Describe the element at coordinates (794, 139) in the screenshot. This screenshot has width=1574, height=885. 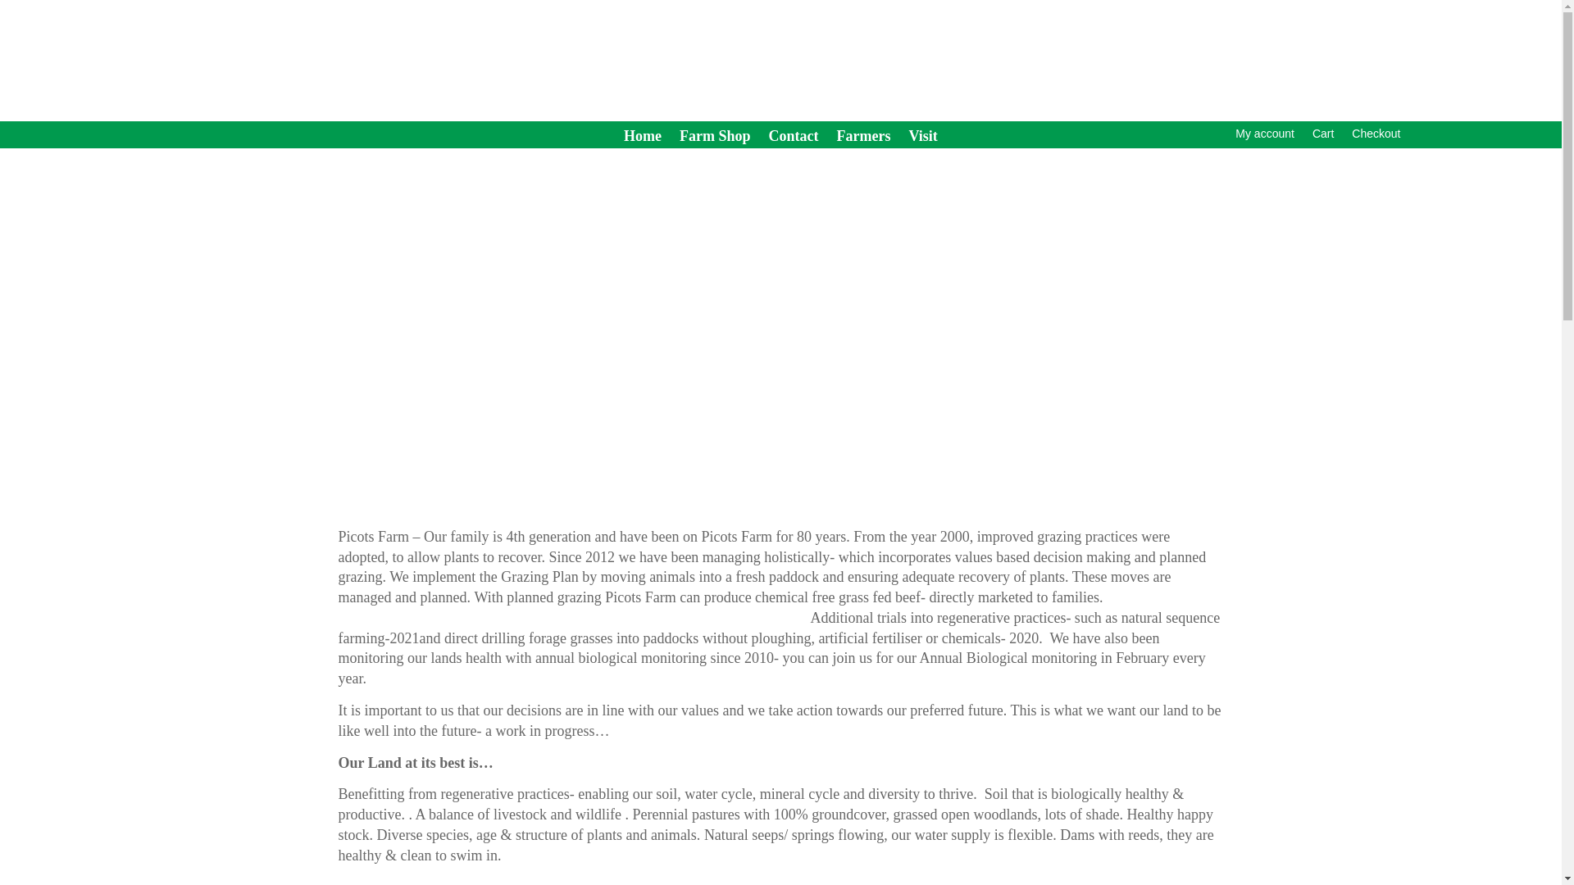
I see `Contact` at that location.